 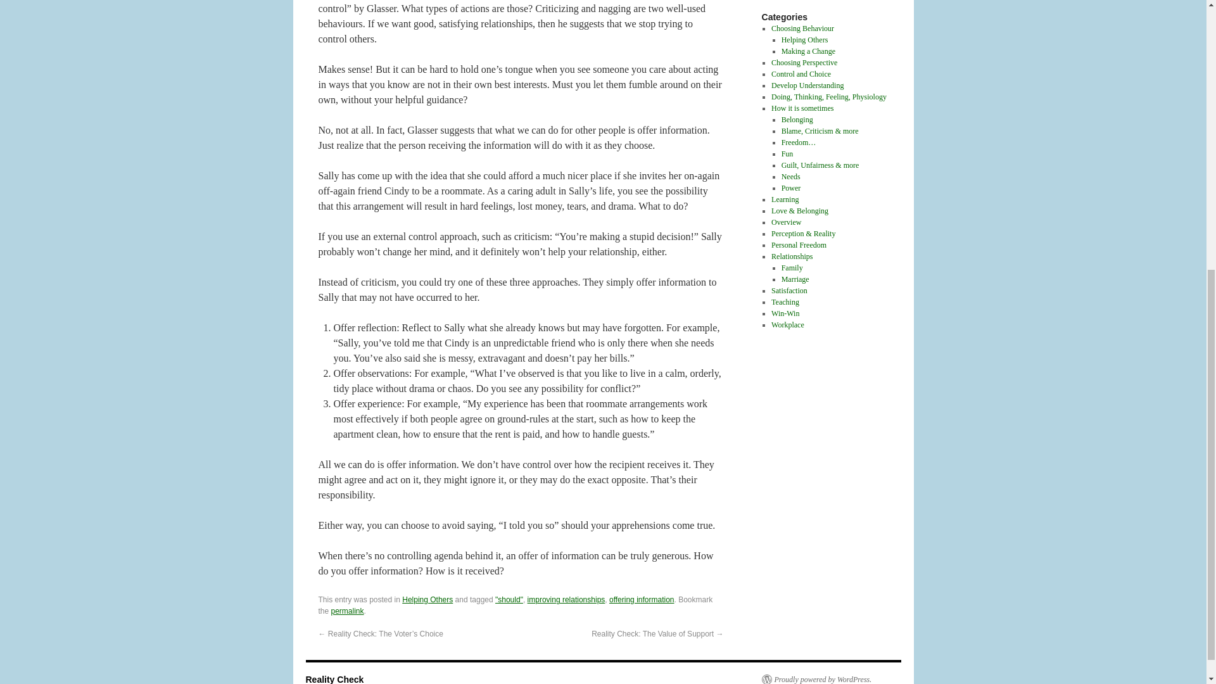 What do you see at coordinates (828, 96) in the screenshot?
I see `Doing, Thinking, Feeling, Physiology` at bounding box center [828, 96].